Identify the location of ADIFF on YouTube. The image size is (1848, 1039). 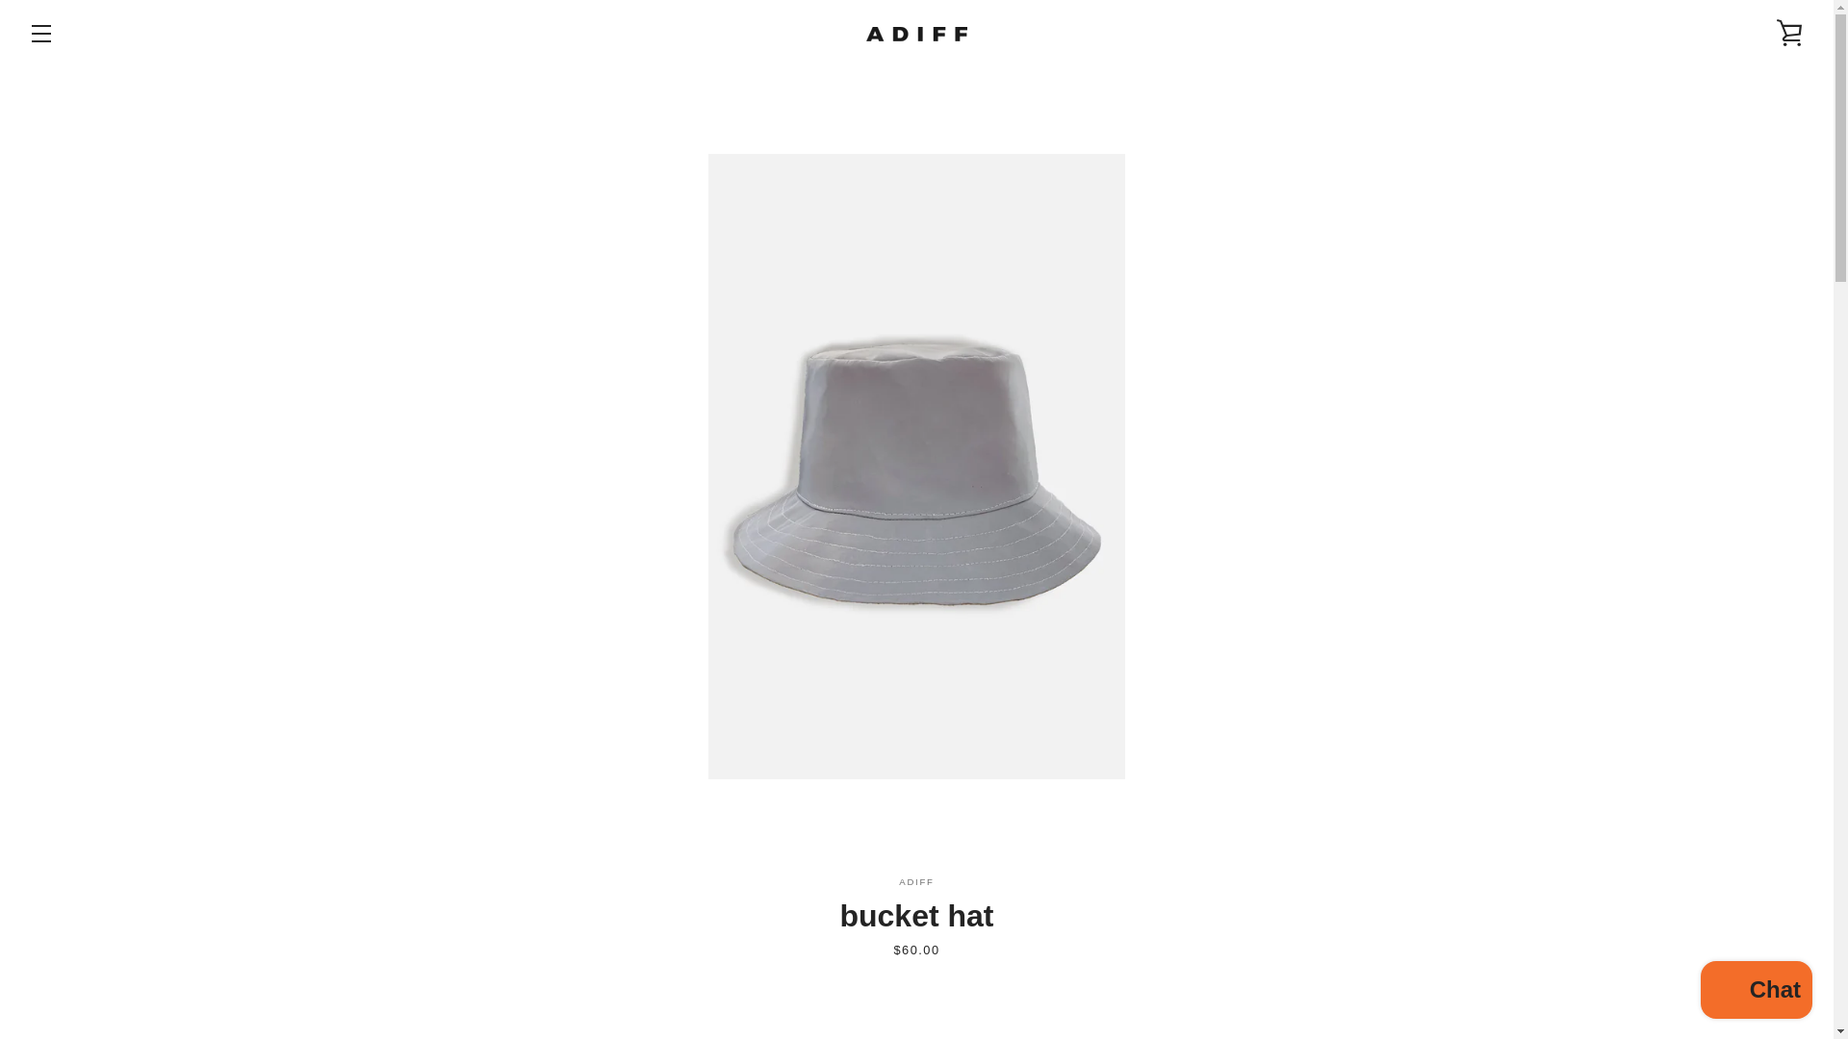
(1091, 960).